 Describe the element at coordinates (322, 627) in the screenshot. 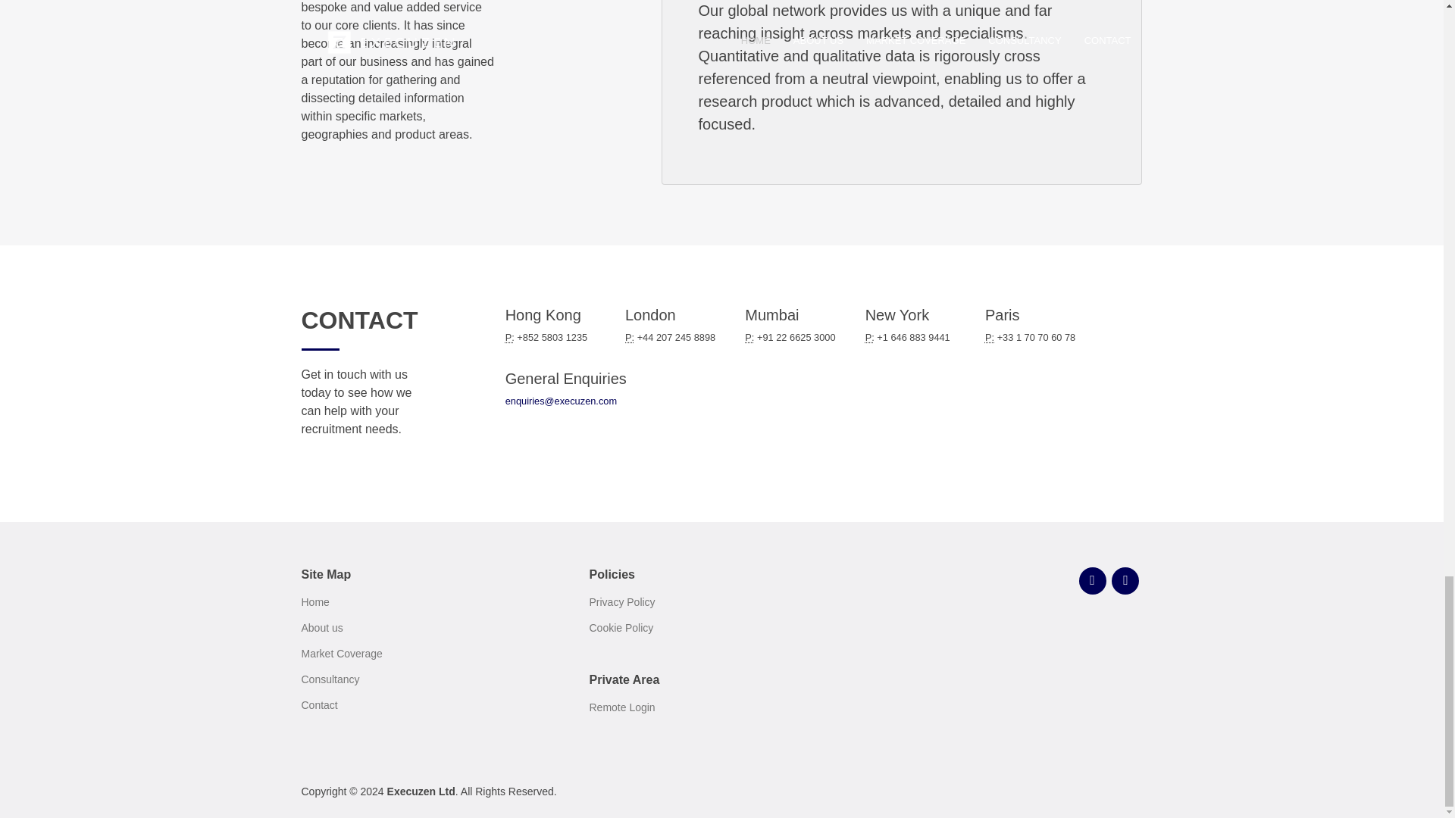

I see `About us` at that location.